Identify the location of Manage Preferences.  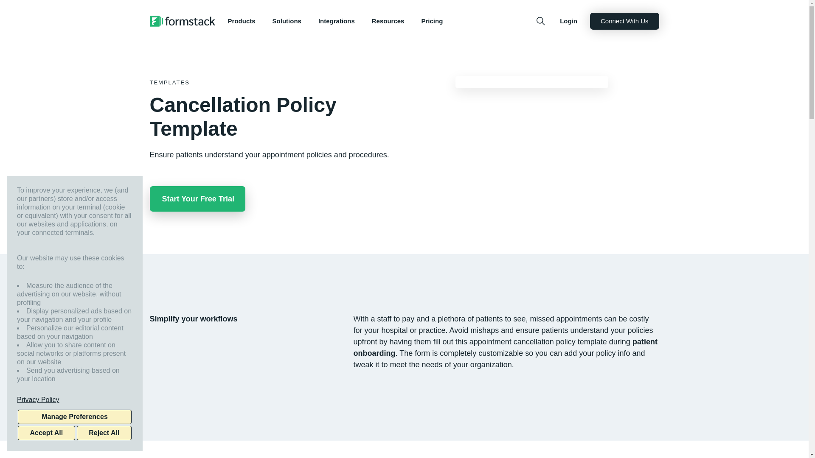
(75, 416).